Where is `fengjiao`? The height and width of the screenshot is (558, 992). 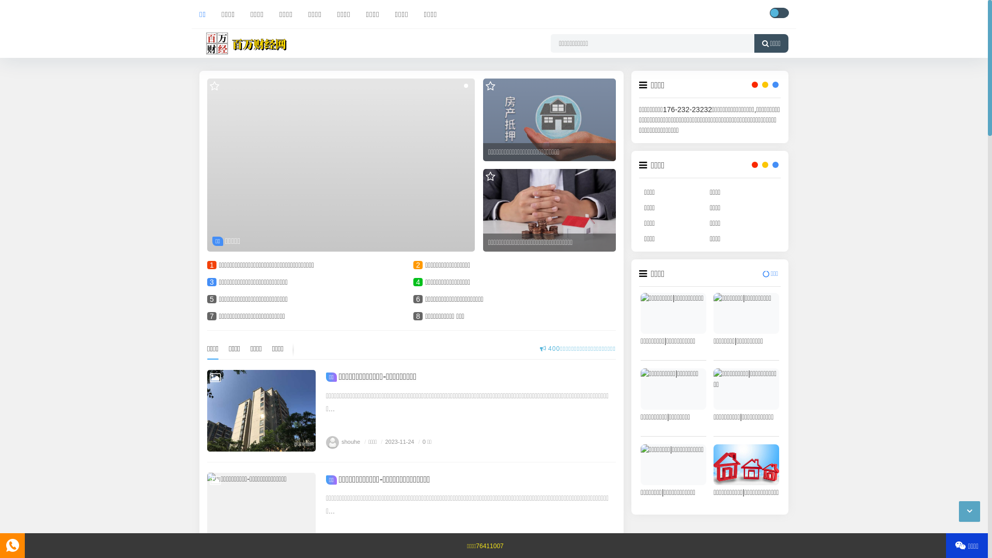
fengjiao is located at coordinates (344, 545).